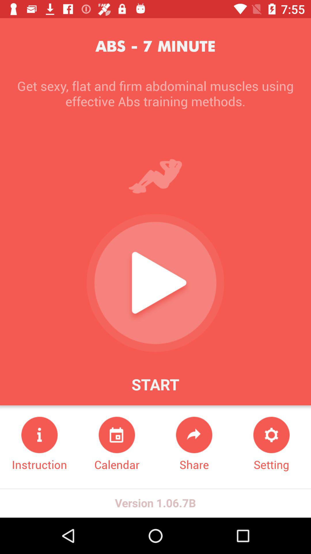 The width and height of the screenshot is (311, 554). I want to click on click item below get sexy flat item, so click(271, 444).